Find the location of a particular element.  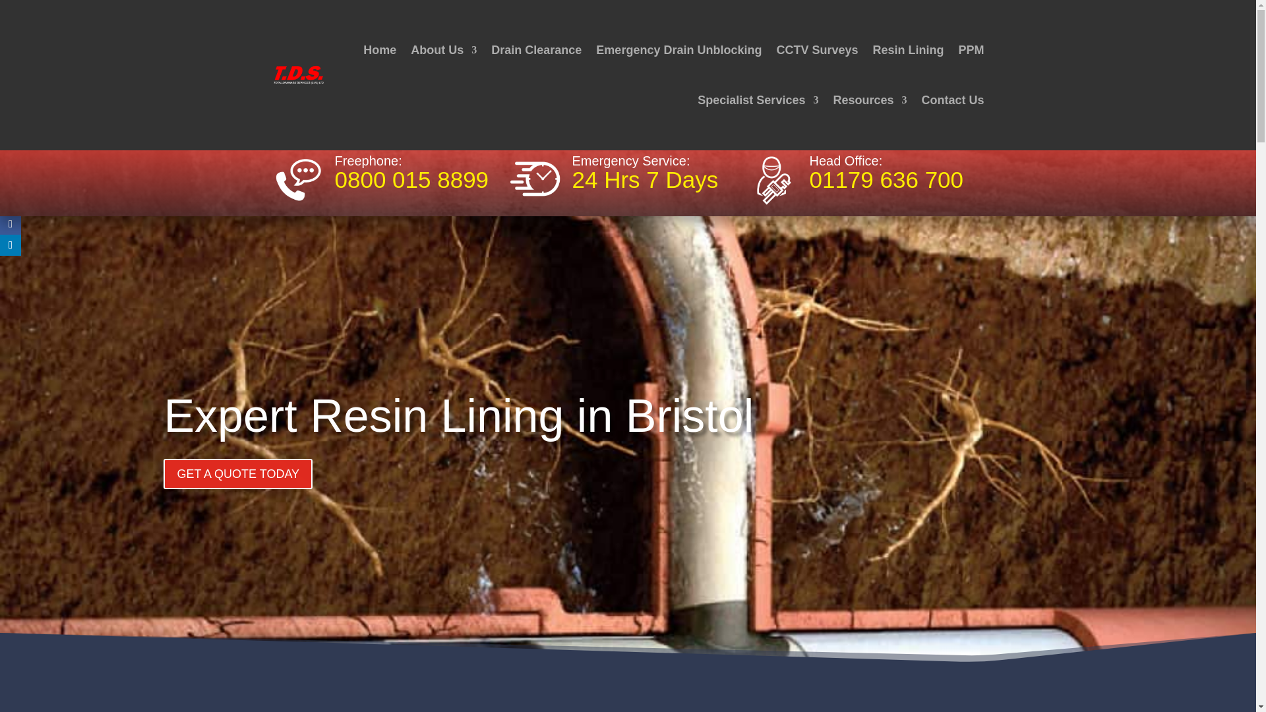

0800 015 8899 is located at coordinates (411, 179).